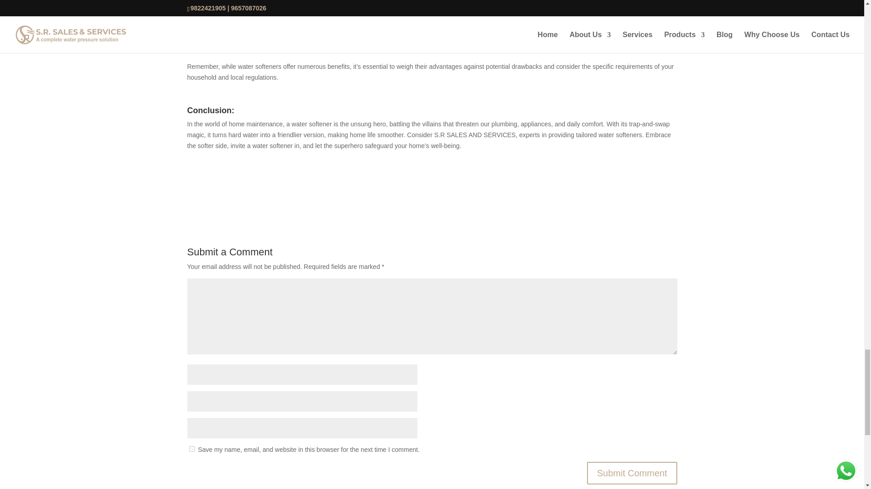 The image size is (871, 489). Describe the element at coordinates (632, 473) in the screenshot. I see `Submit Comment` at that location.